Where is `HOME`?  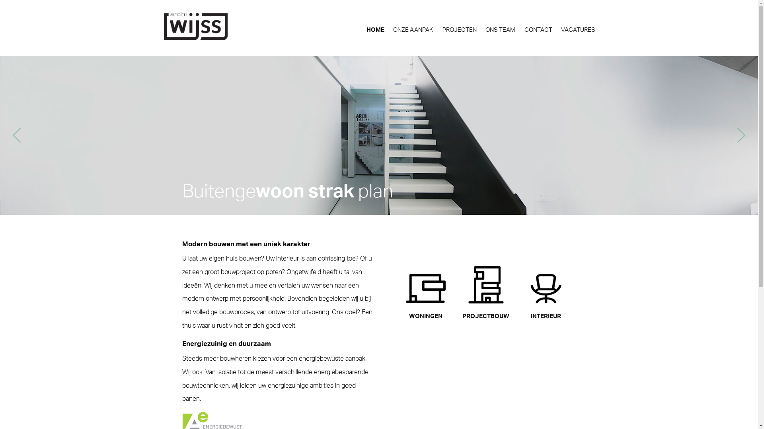 HOME is located at coordinates (375, 30).